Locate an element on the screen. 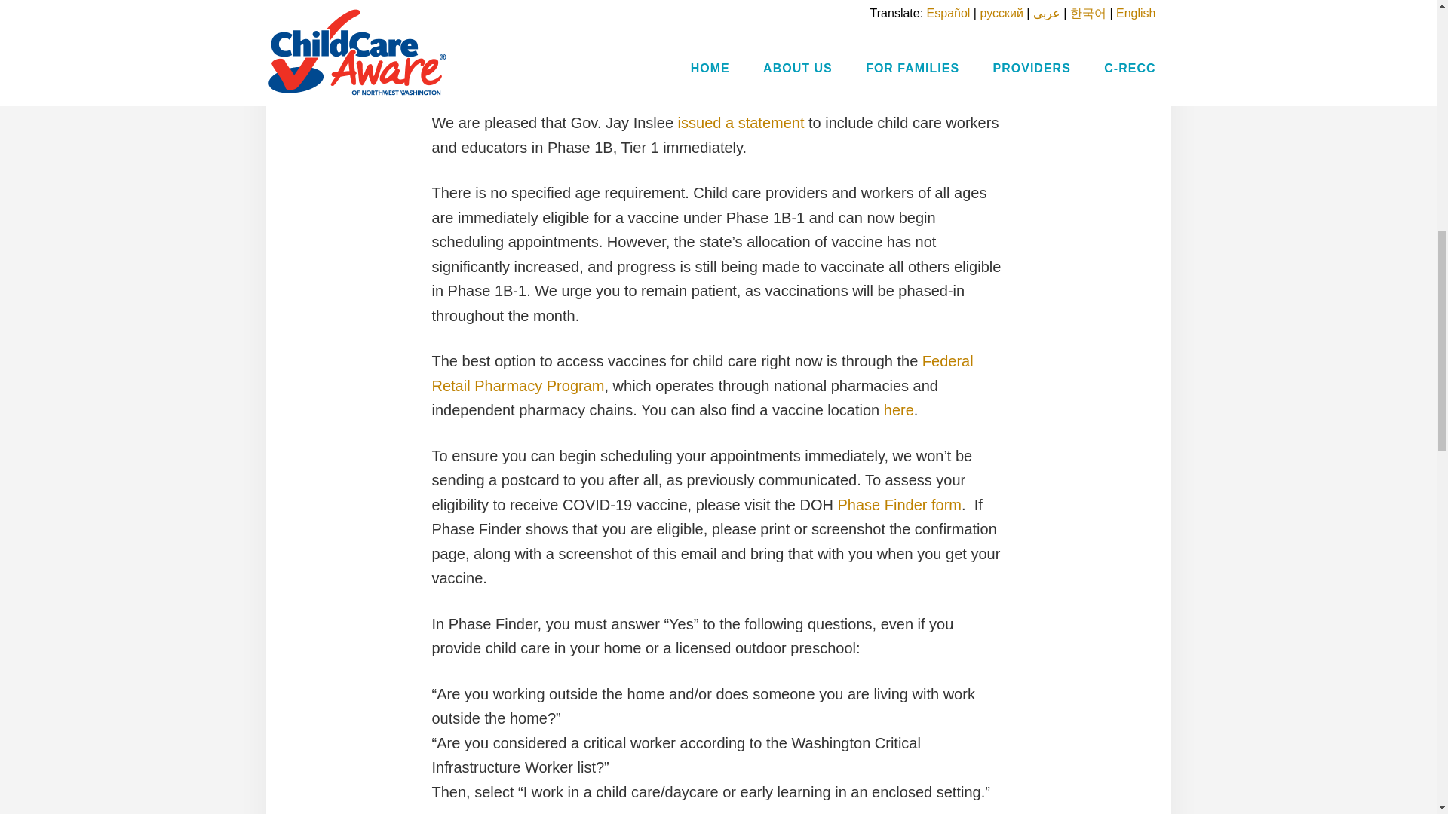  issued a statement is located at coordinates (741, 122).